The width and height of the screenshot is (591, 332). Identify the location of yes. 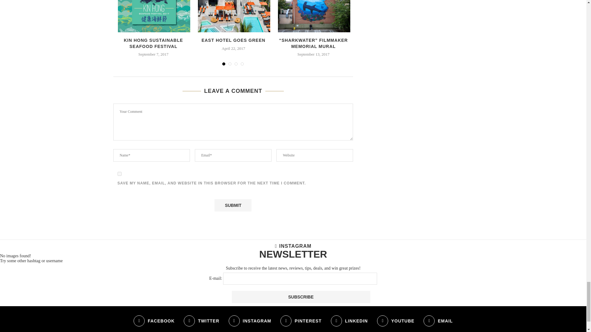
(119, 174).